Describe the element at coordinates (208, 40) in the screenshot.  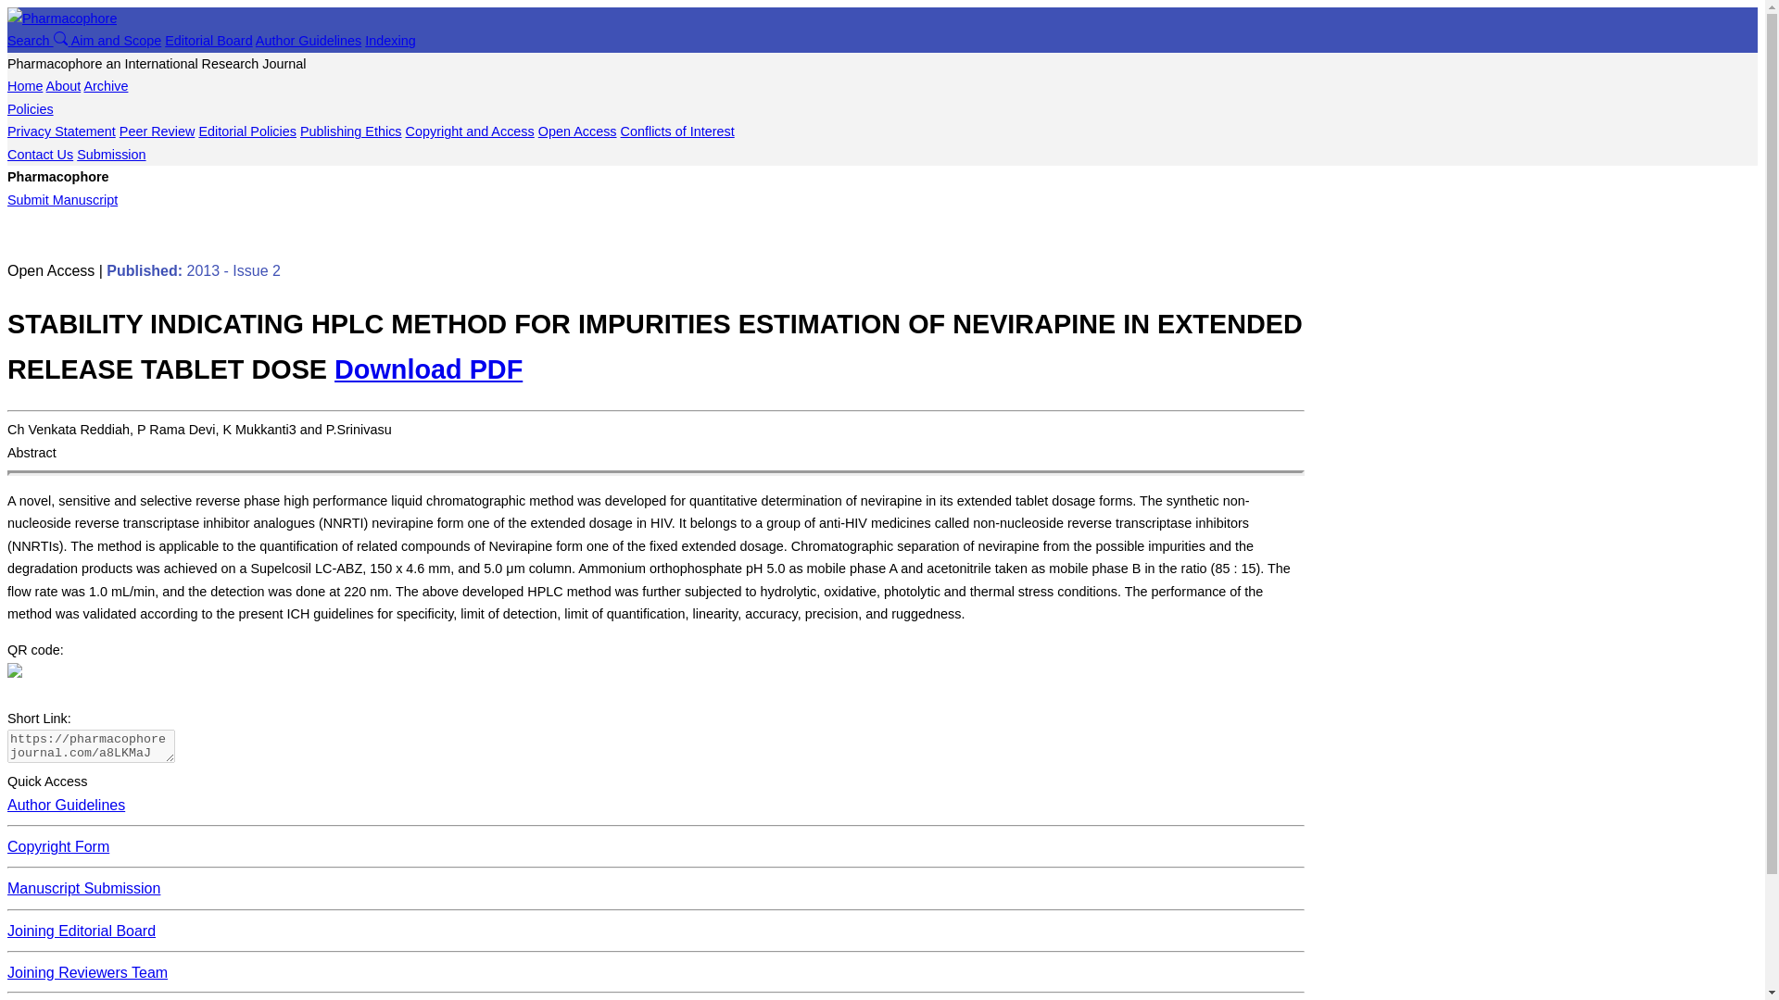
I see `Editorial Board` at that location.